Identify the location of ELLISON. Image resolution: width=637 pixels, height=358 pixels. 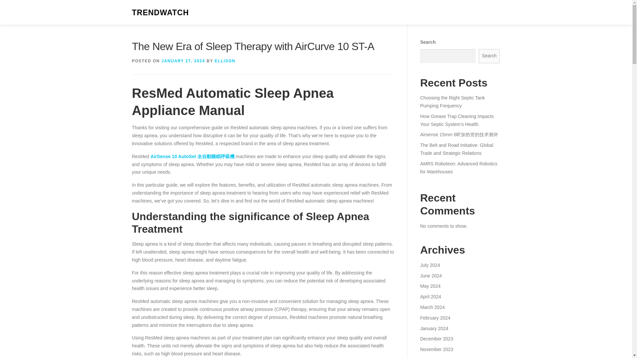
(225, 61).